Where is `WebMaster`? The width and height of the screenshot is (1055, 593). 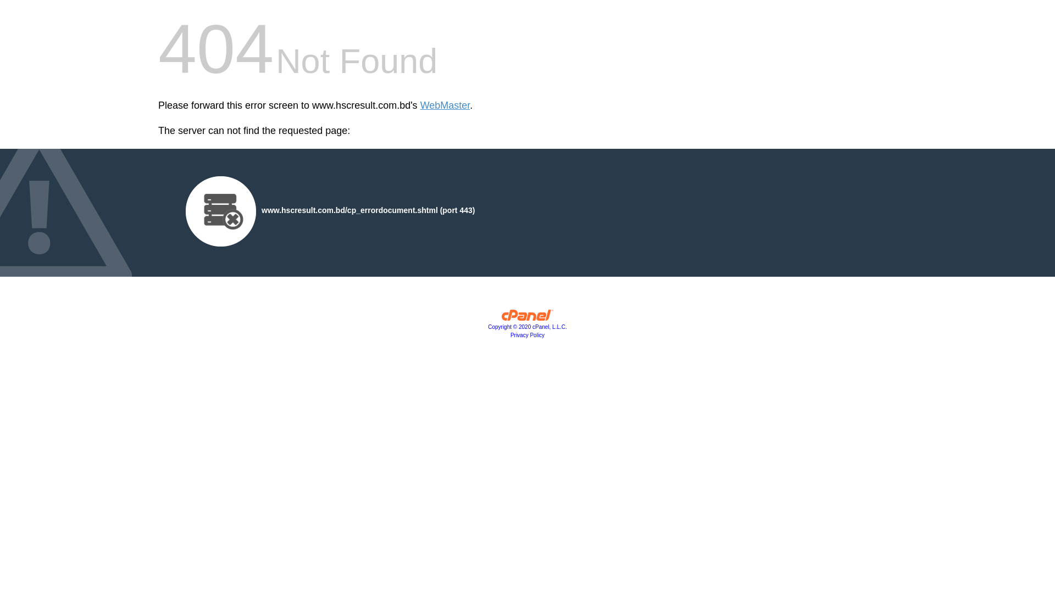 WebMaster is located at coordinates (445, 105).